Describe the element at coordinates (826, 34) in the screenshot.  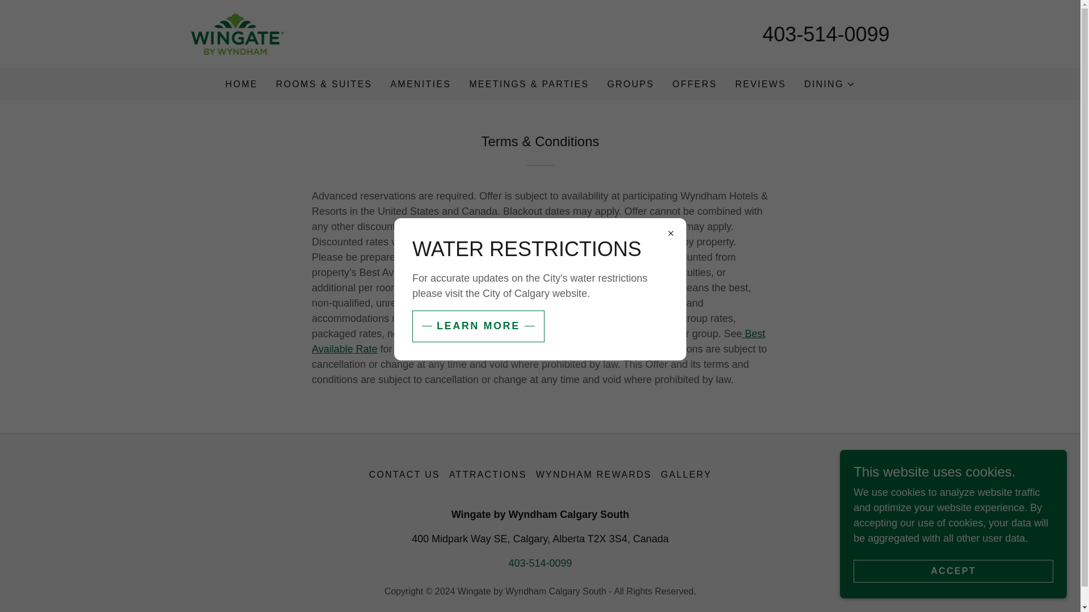
I see `403-514-0099` at that location.